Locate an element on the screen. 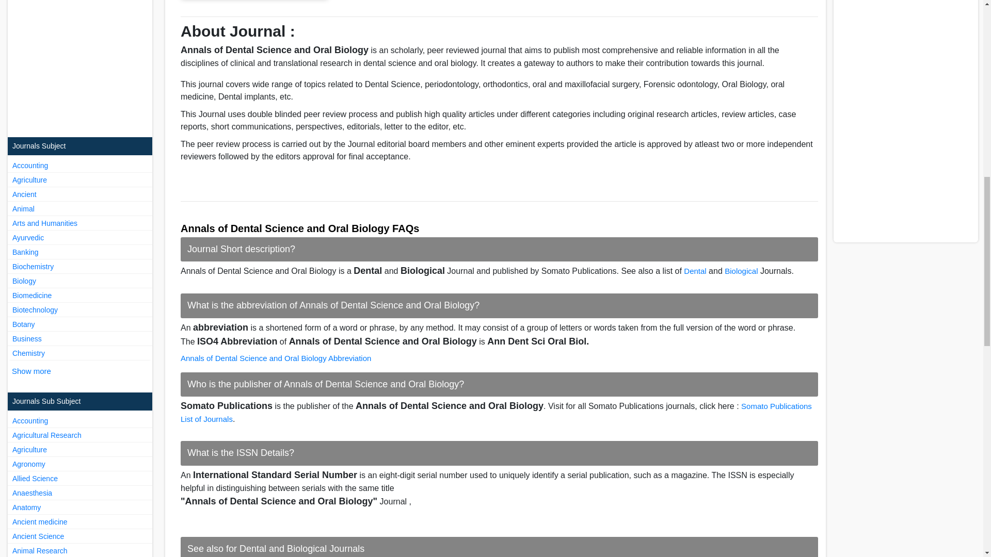 This screenshot has height=557, width=991. Annals of Dental Science and Oral Biology is located at coordinates (254, 5).